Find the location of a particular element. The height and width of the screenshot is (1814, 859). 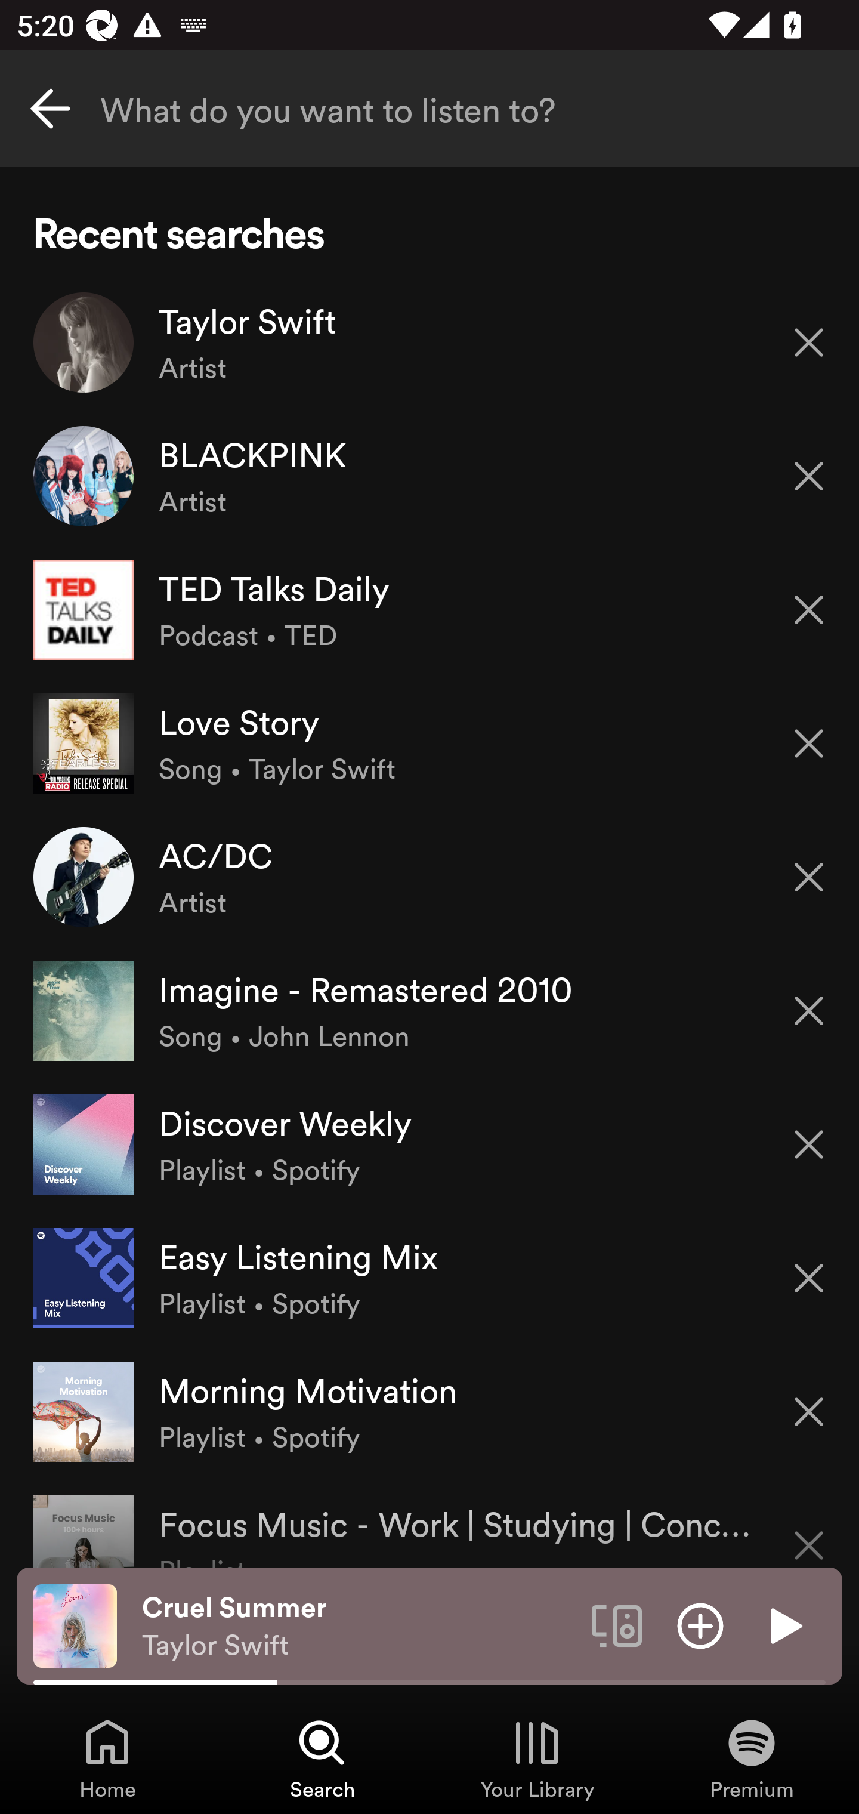

Cancel is located at coordinates (50, 109).